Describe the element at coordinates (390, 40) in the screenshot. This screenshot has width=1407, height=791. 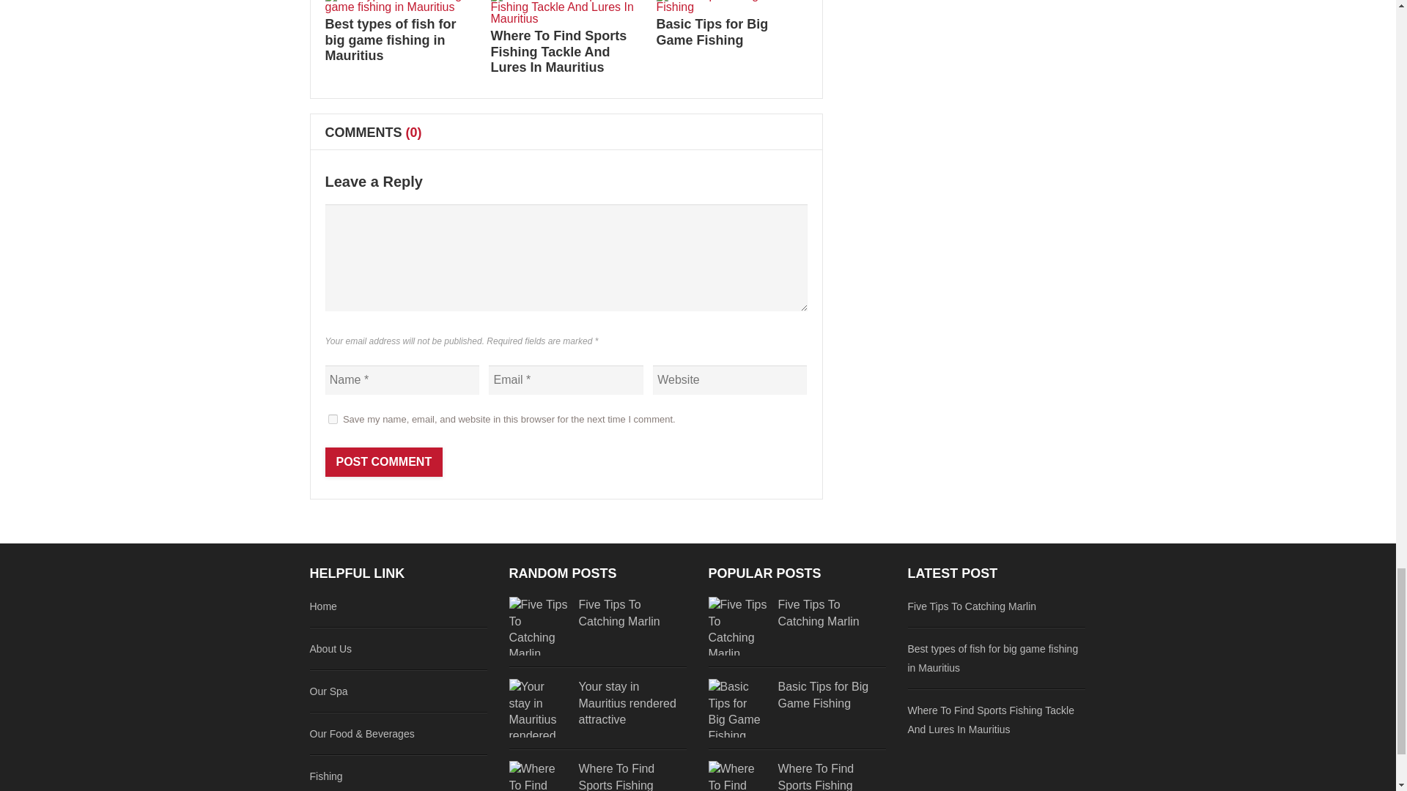
I see `Best types of fish for big game fishing in Mauritius` at that location.